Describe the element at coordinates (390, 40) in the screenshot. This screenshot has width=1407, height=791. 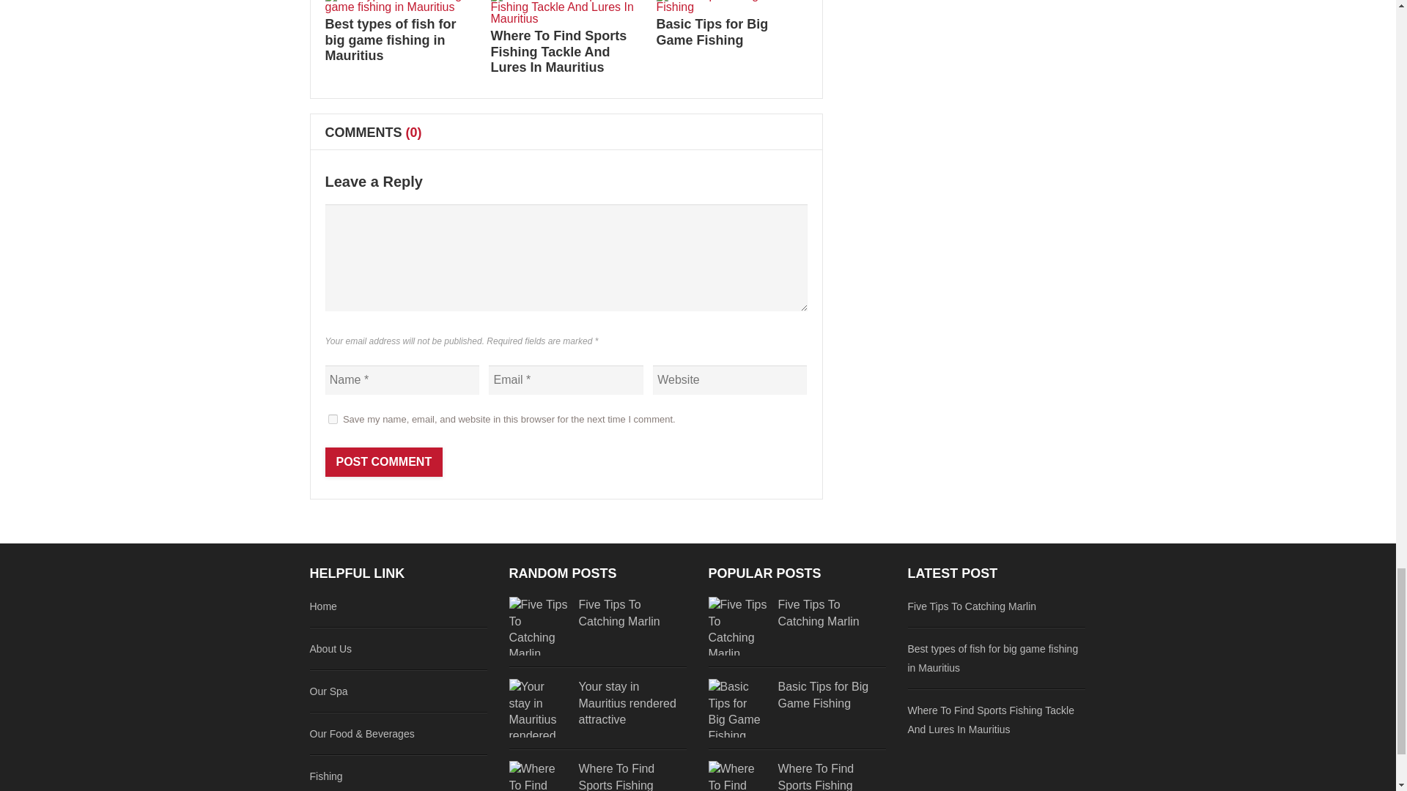
I see `Best types of fish for big game fishing in Mauritius` at that location.